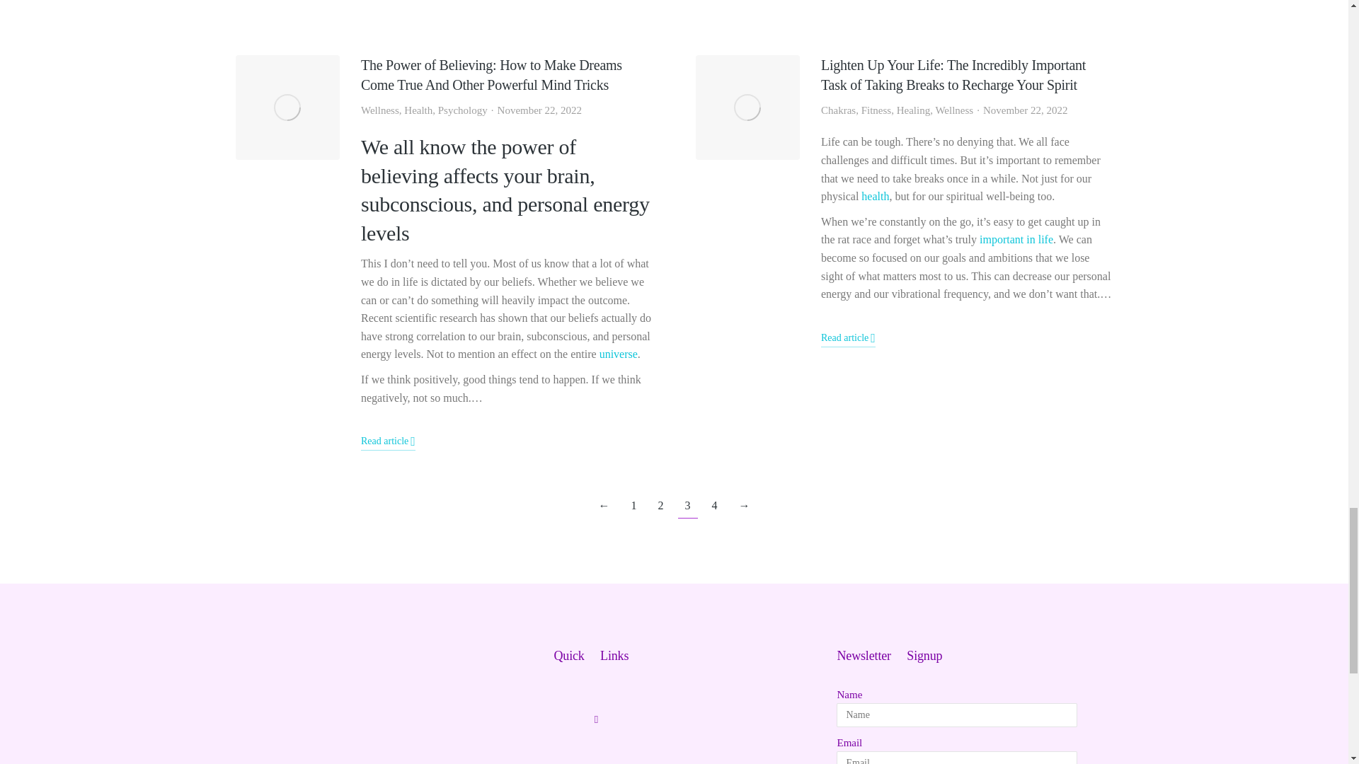 Image resolution: width=1359 pixels, height=764 pixels. What do you see at coordinates (875, 196) in the screenshot?
I see `health` at bounding box center [875, 196].